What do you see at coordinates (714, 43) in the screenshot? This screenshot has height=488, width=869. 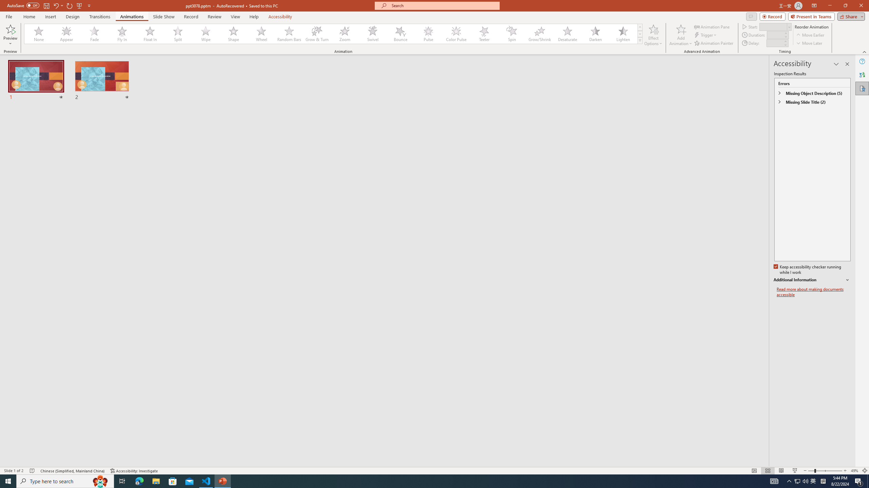 I see `Animation Painter` at bounding box center [714, 43].